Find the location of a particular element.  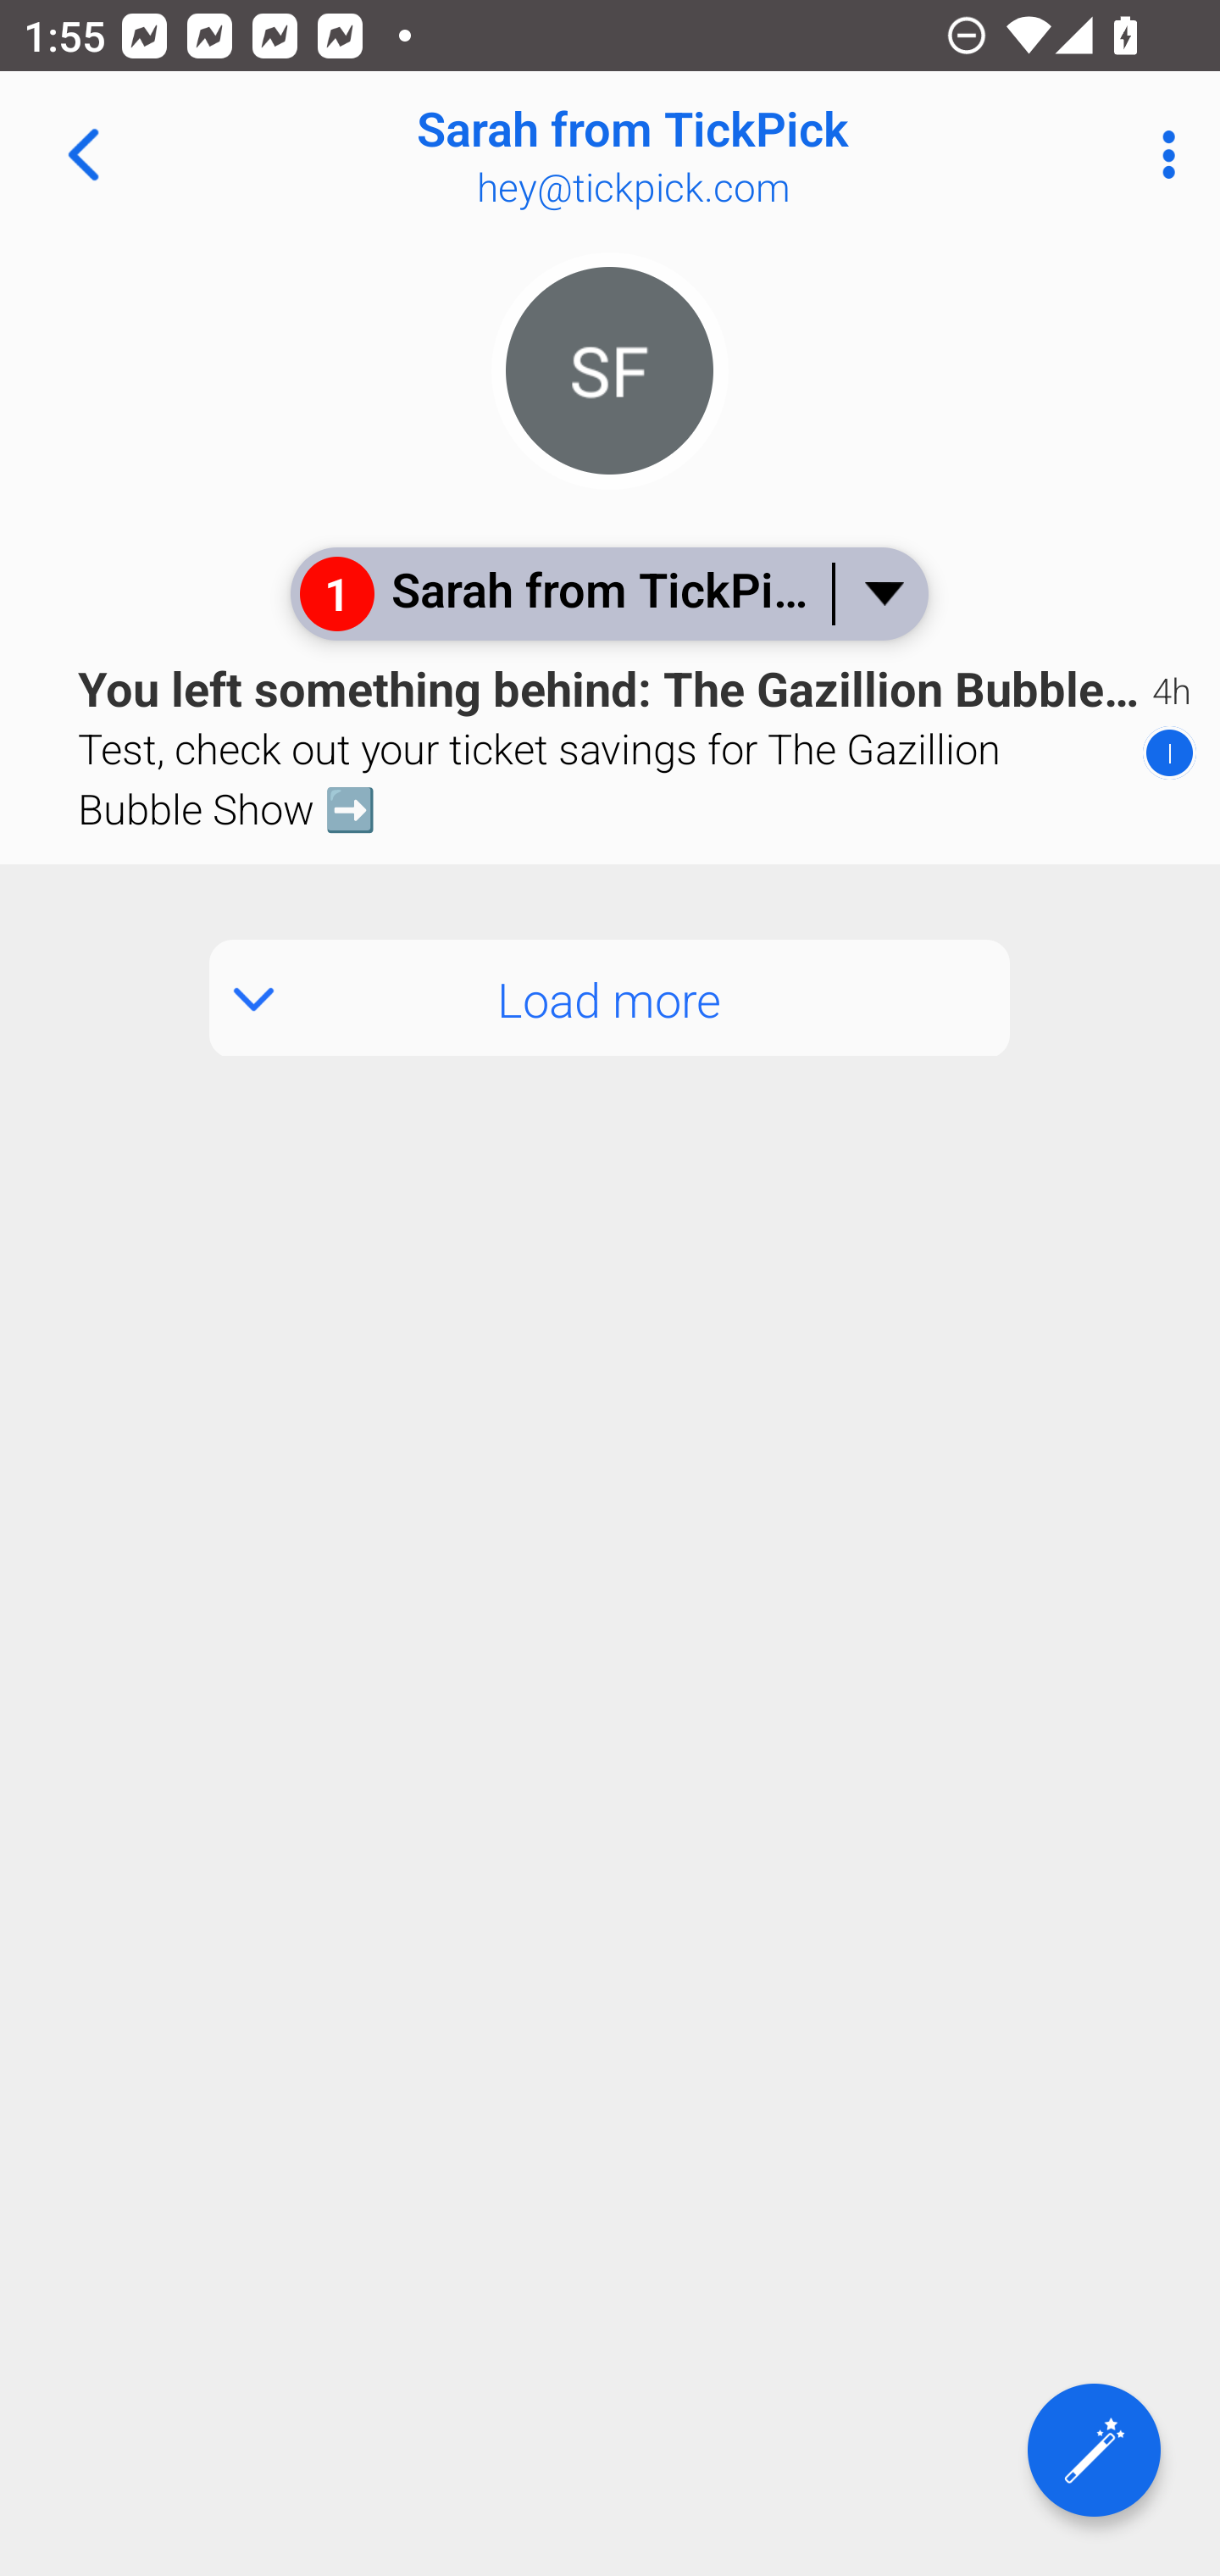

Sarah from TickPick hey@tickpick.com is located at coordinates (717, 154).